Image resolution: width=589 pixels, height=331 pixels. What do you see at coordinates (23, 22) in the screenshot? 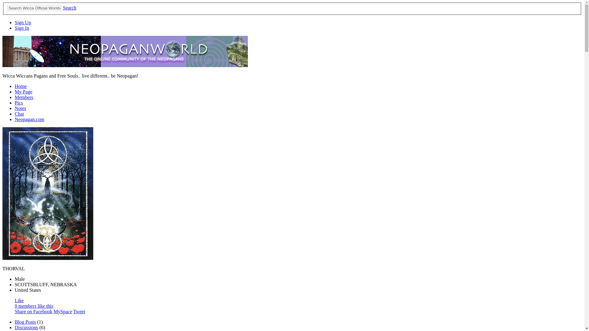
I see `Sign Up` at bounding box center [23, 22].